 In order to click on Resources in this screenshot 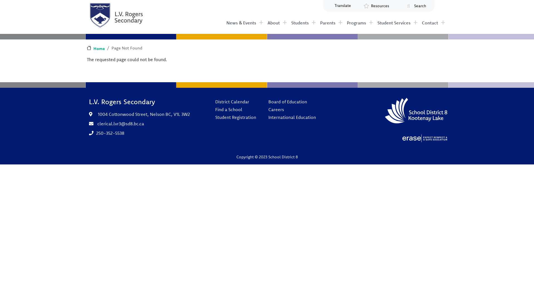, I will do `click(380, 6)`.